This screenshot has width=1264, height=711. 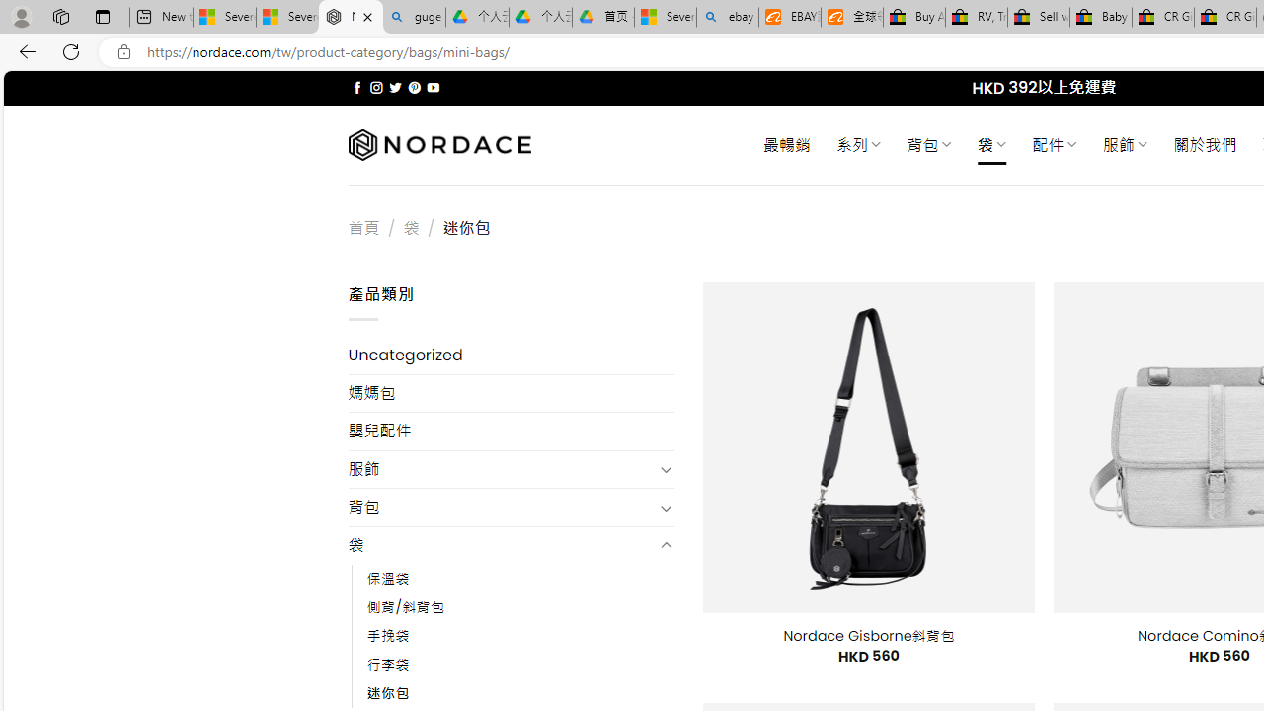 I want to click on Personal Profile, so click(x=21, y=16).